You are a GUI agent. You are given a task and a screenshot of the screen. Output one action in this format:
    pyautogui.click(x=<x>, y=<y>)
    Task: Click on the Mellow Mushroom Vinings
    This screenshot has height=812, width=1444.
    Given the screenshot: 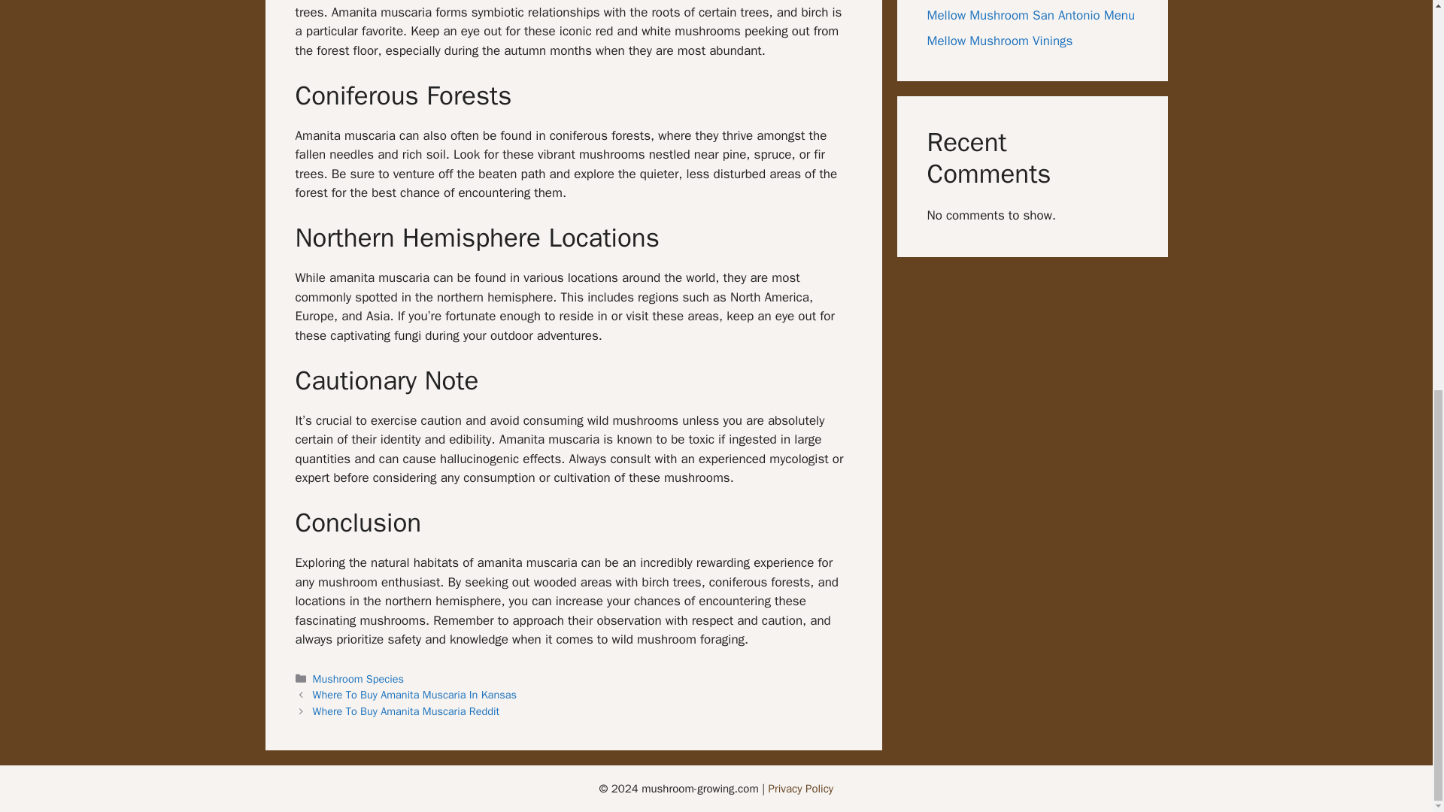 What is the action you would take?
    pyautogui.click(x=1000, y=41)
    